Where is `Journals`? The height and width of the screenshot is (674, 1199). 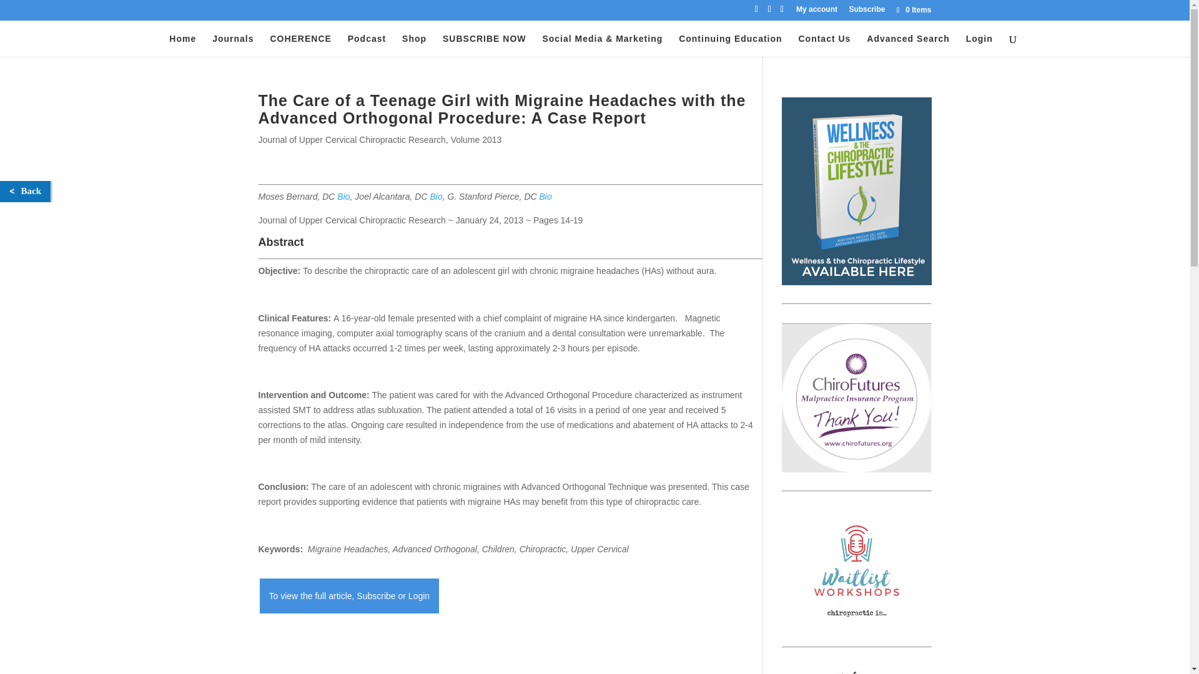 Journals is located at coordinates (232, 45).